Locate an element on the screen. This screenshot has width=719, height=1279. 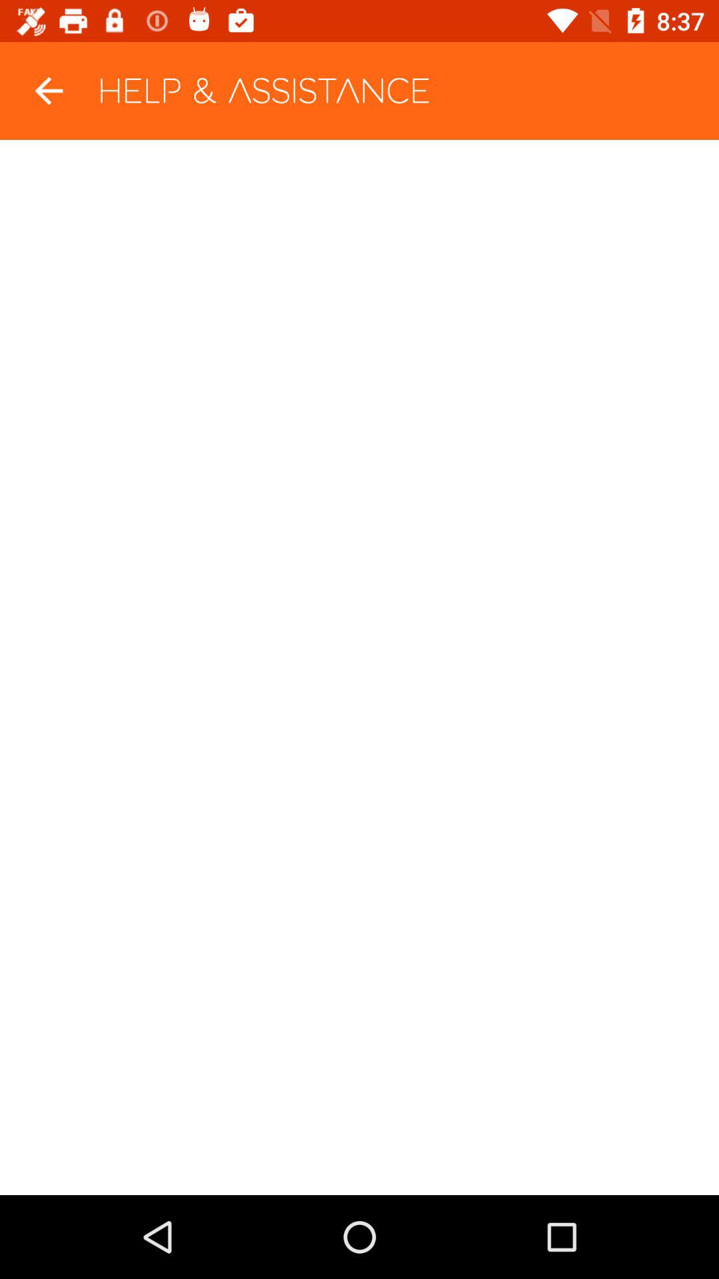
go back is located at coordinates (49, 91).